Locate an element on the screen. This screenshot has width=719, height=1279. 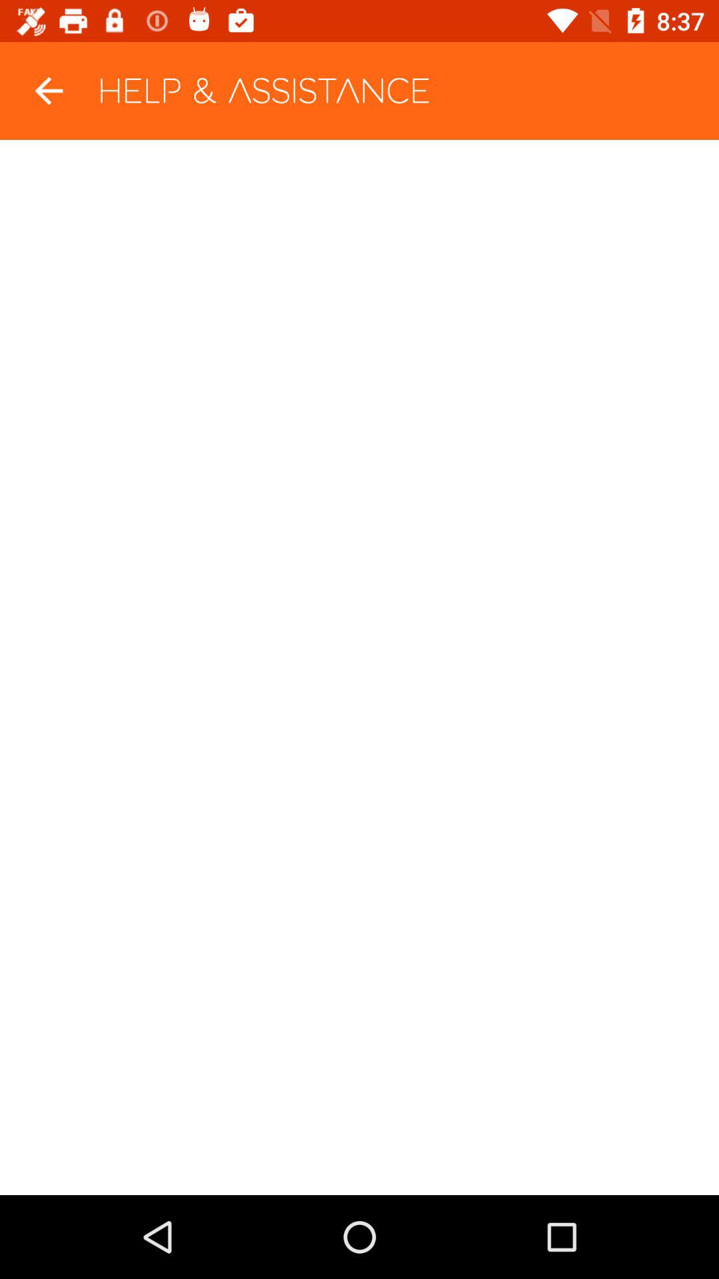
go back is located at coordinates (49, 91).